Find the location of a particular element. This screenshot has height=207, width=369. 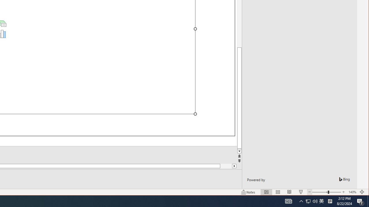

Show desktop is located at coordinates (368, 201).